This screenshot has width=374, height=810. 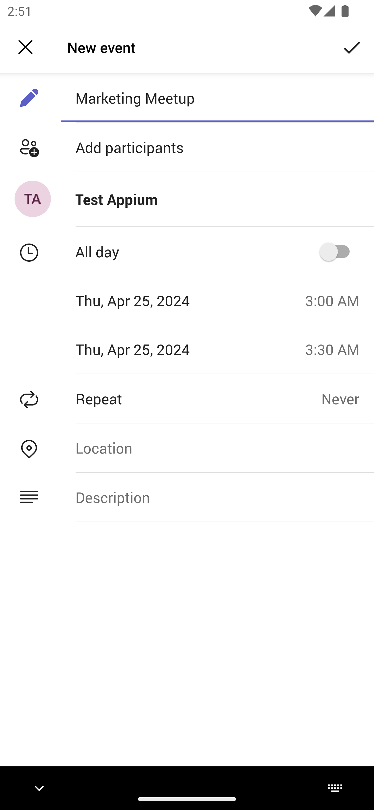 I want to click on 3:00 AM Start time 3:00 AM, so click(x=336, y=300).